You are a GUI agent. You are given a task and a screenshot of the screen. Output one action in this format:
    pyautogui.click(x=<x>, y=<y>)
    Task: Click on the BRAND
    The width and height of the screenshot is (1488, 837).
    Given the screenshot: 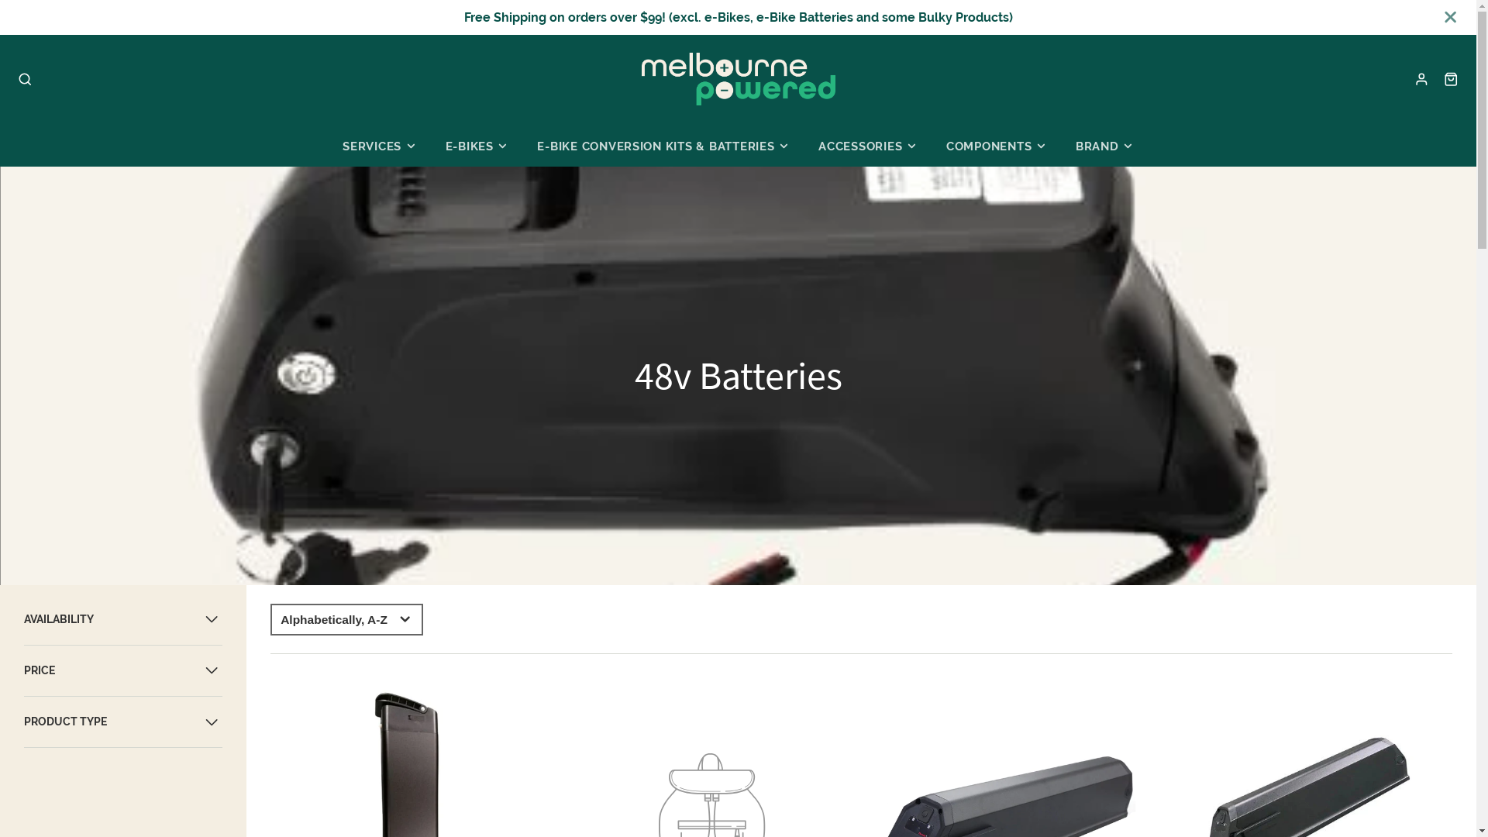 What is the action you would take?
    pyautogui.click(x=1104, y=146)
    